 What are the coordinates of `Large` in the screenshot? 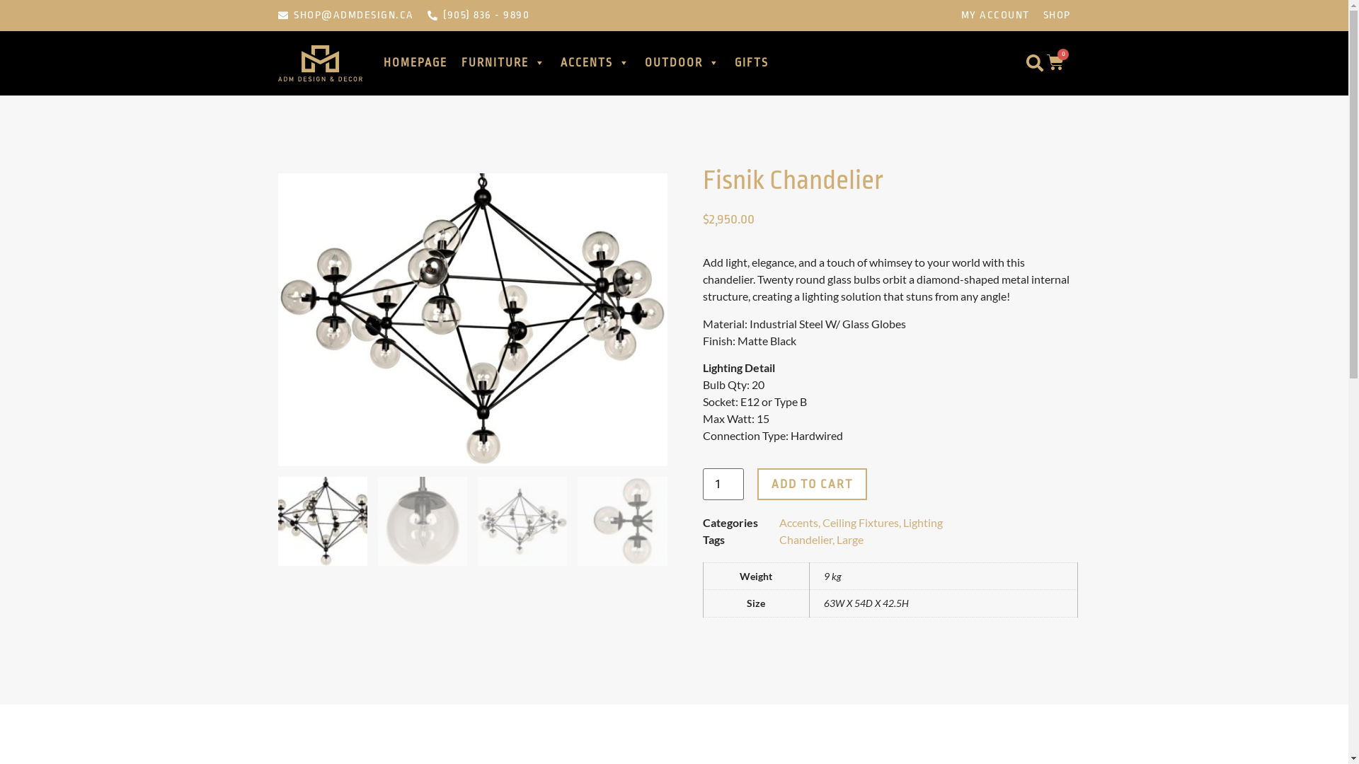 It's located at (850, 539).